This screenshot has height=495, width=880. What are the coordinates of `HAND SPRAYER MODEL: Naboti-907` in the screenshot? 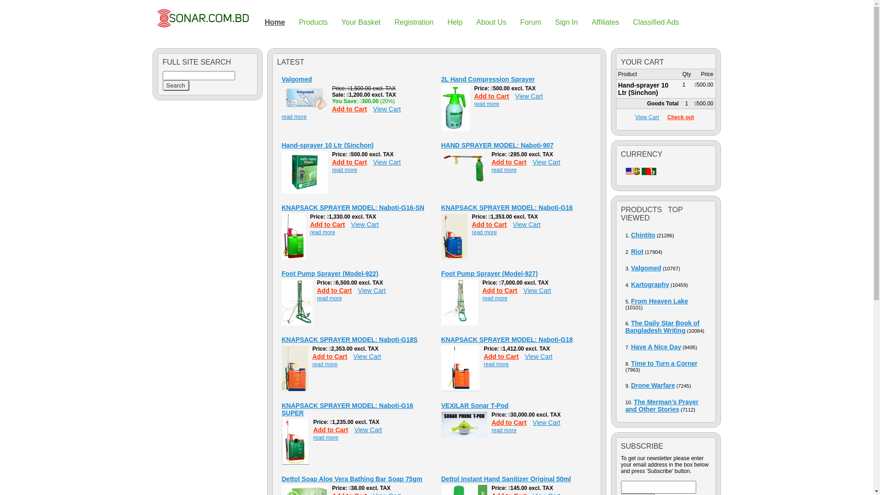 It's located at (497, 145).